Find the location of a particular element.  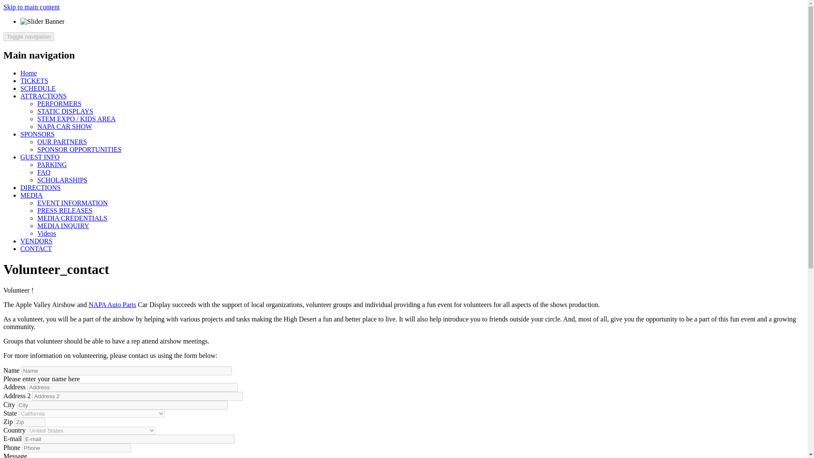

NAPA CAR SHOW is located at coordinates (64, 126).